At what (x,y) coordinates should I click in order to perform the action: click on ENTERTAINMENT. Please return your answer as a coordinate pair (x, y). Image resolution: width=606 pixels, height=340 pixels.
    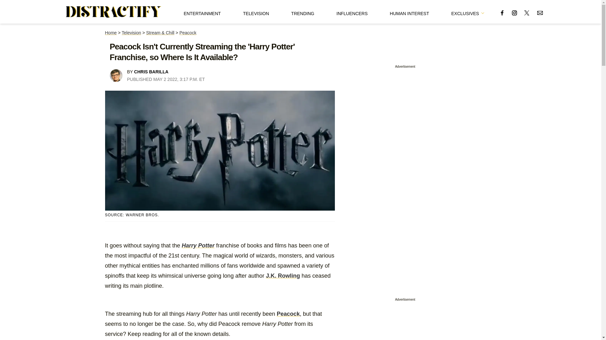
    Looking at the image, I should click on (202, 12).